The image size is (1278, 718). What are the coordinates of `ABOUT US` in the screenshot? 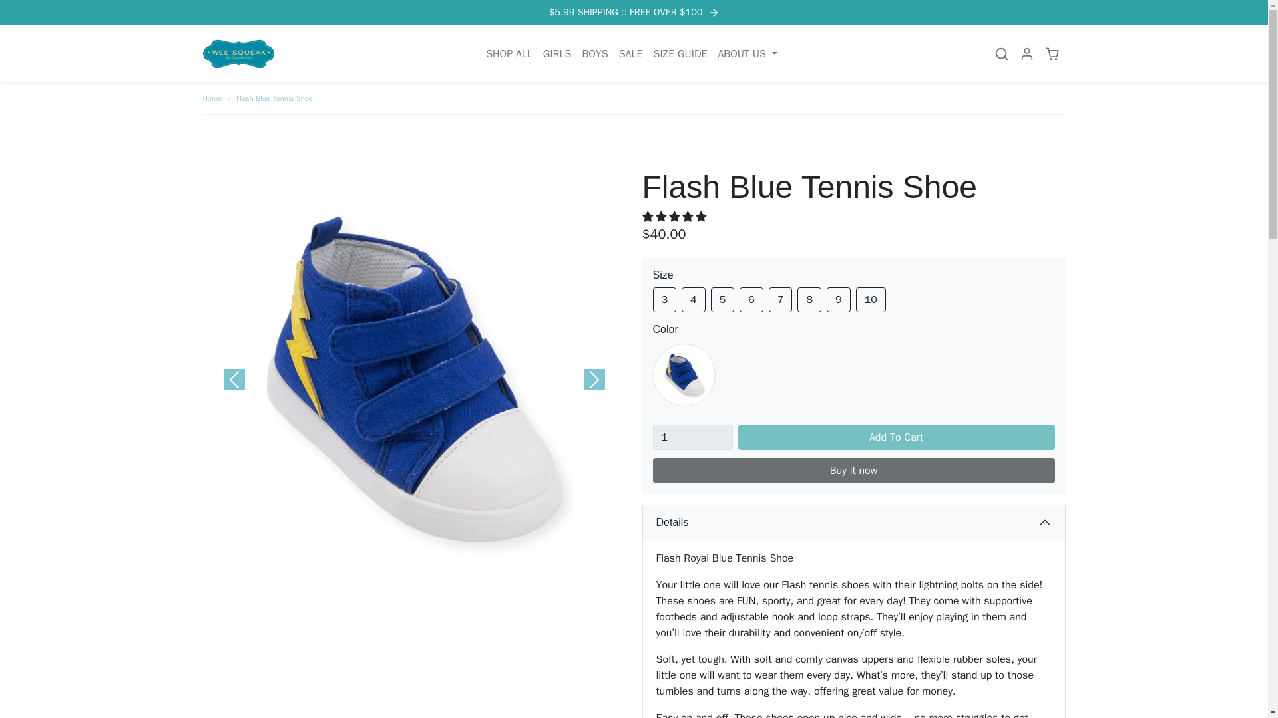 It's located at (747, 53).